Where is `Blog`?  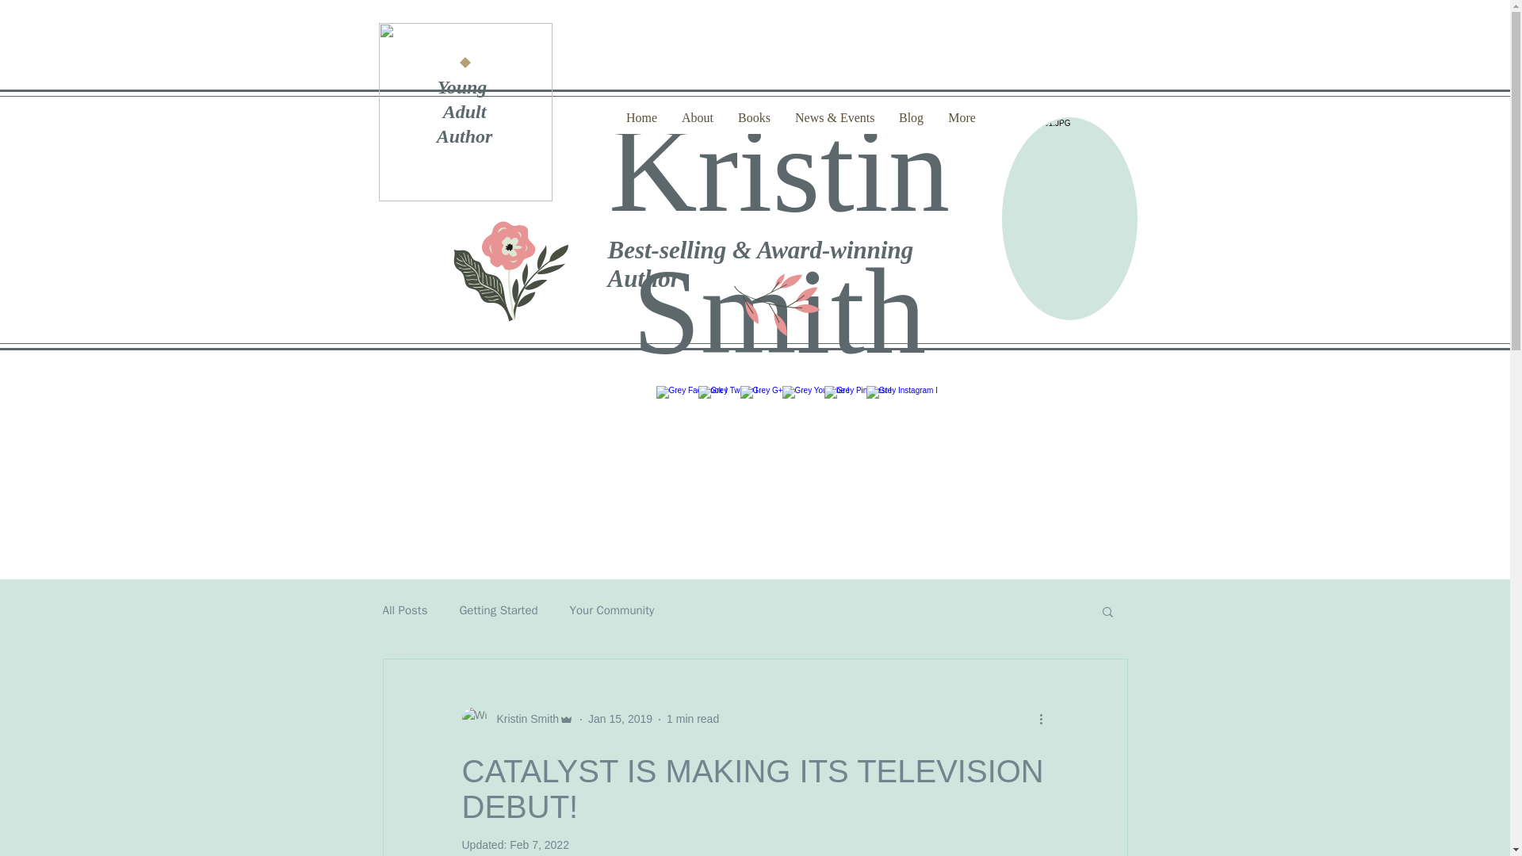
Blog is located at coordinates (910, 117).